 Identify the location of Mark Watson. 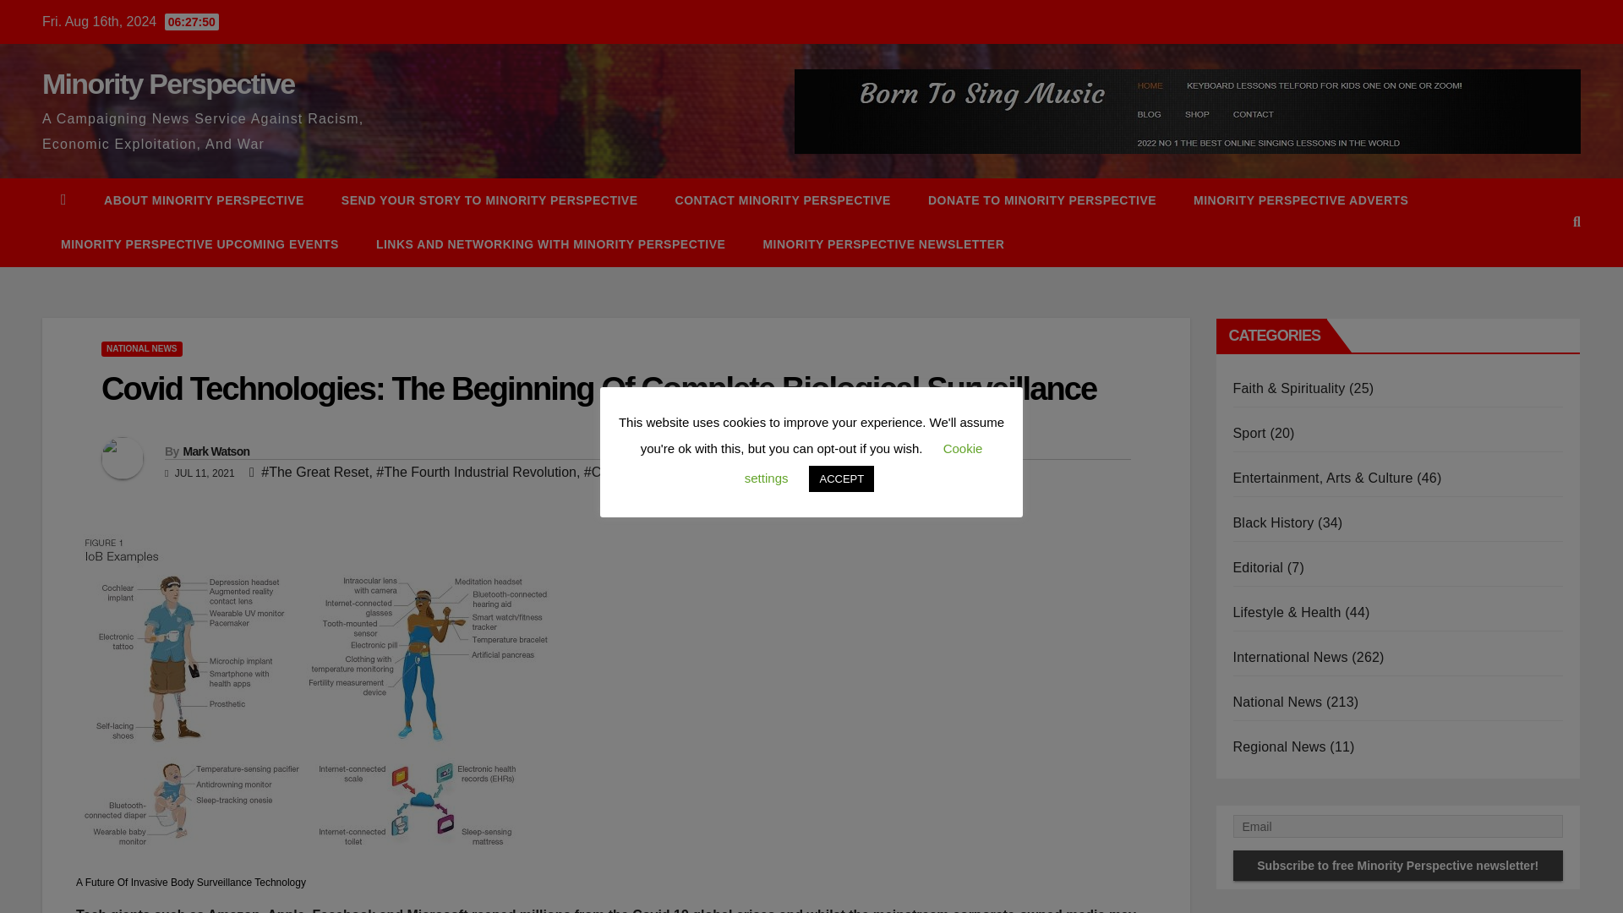
(216, 451).